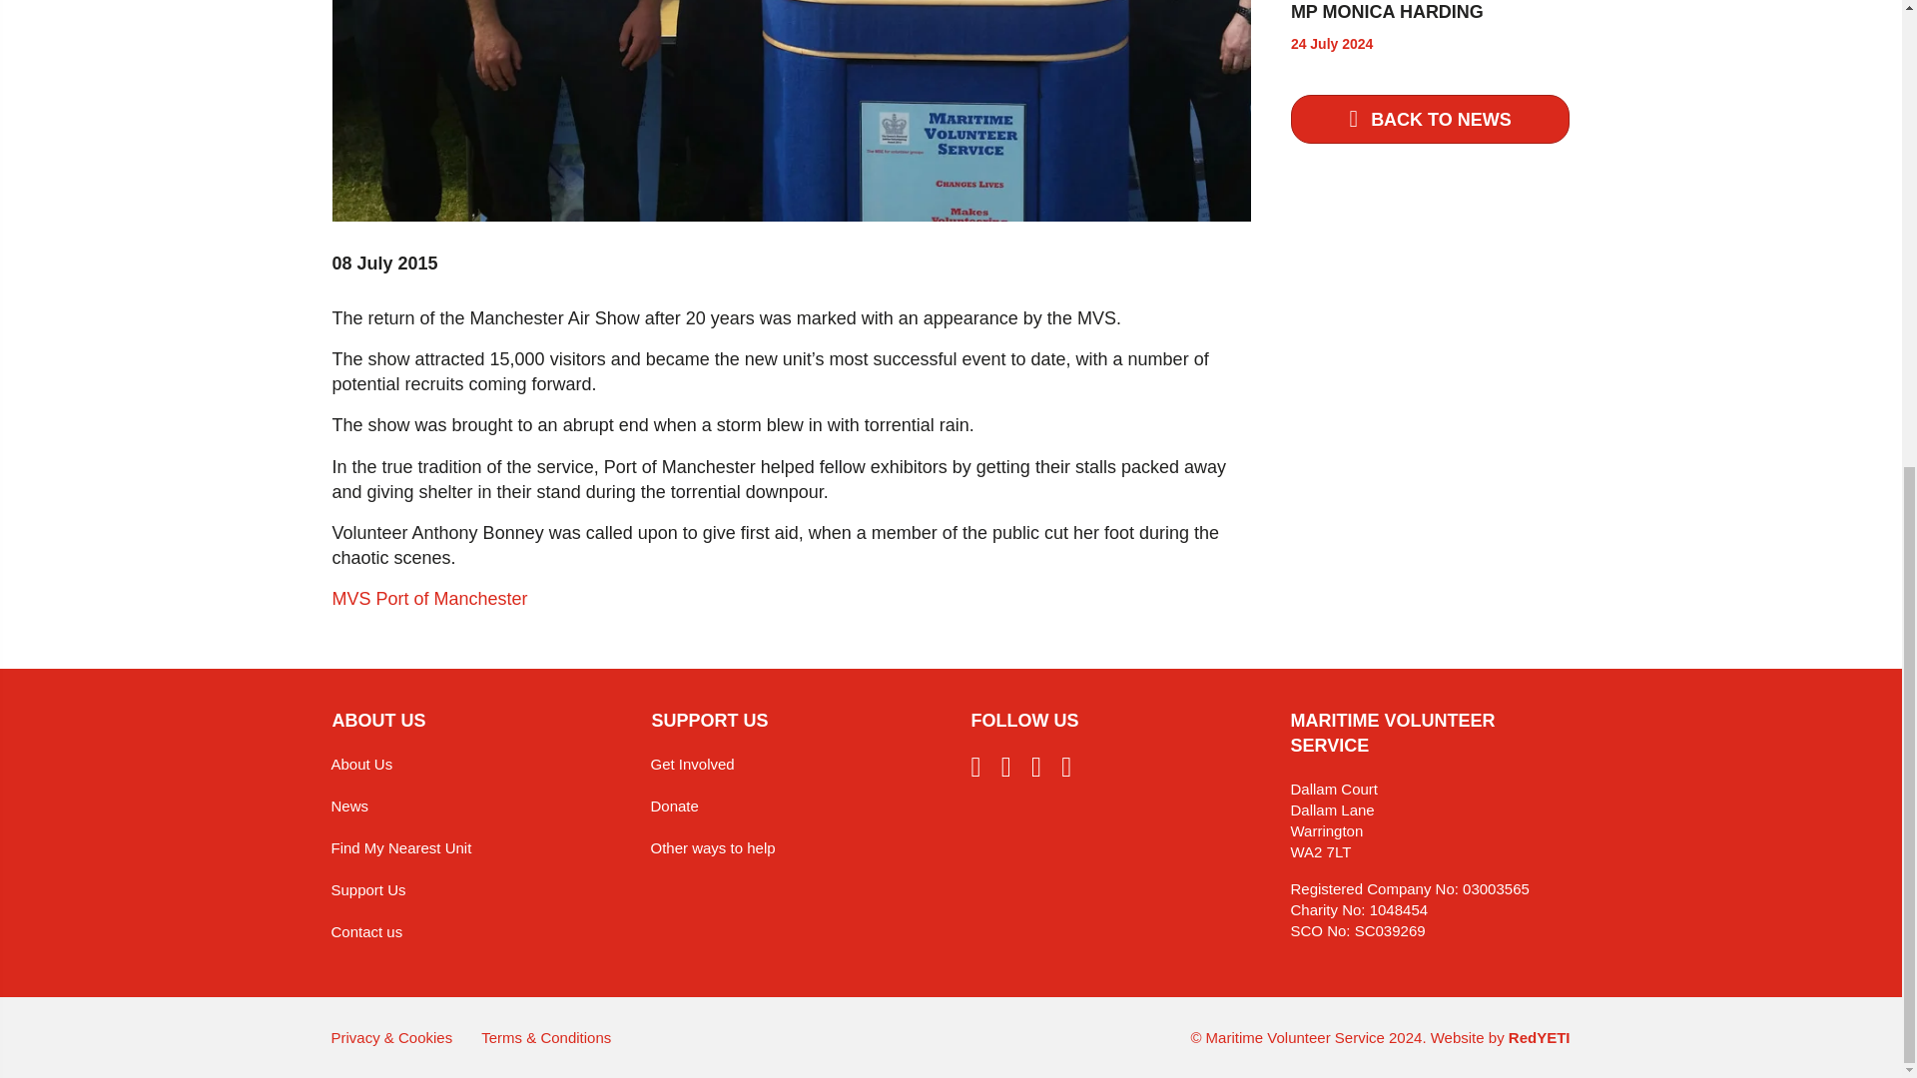 Image resolution: width=1917 pixels, height=1078 pixels. Describe the element at coordinates (471, 807) in the screenshot. I see `News` at that location.